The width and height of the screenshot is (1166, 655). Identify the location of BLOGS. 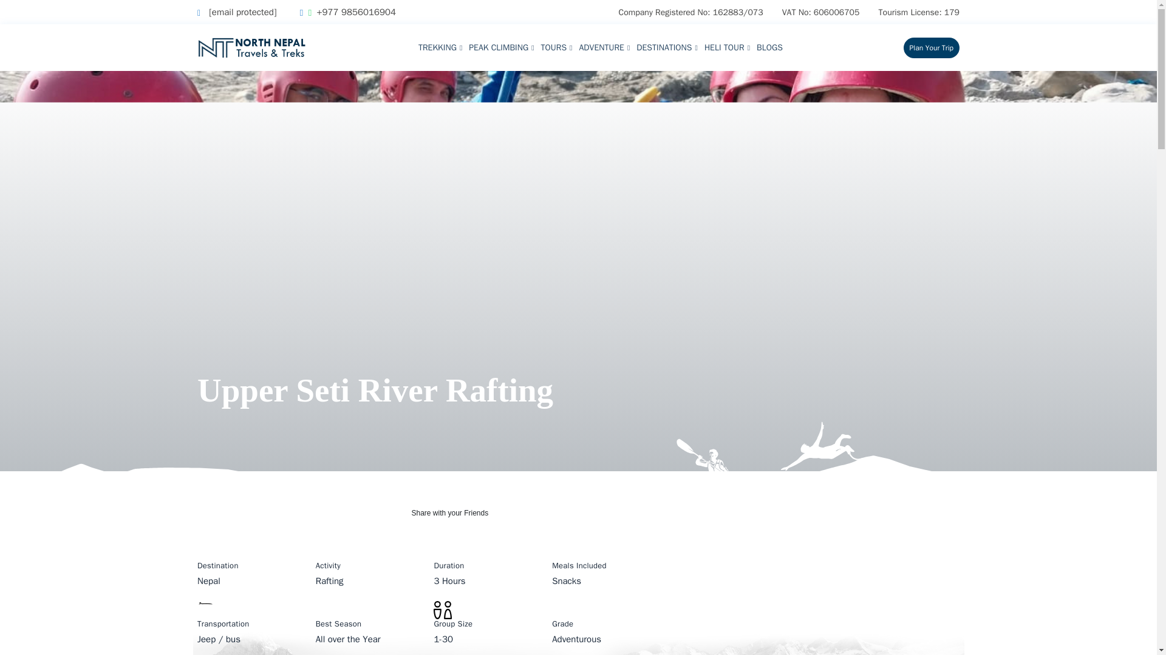
(769, 47).